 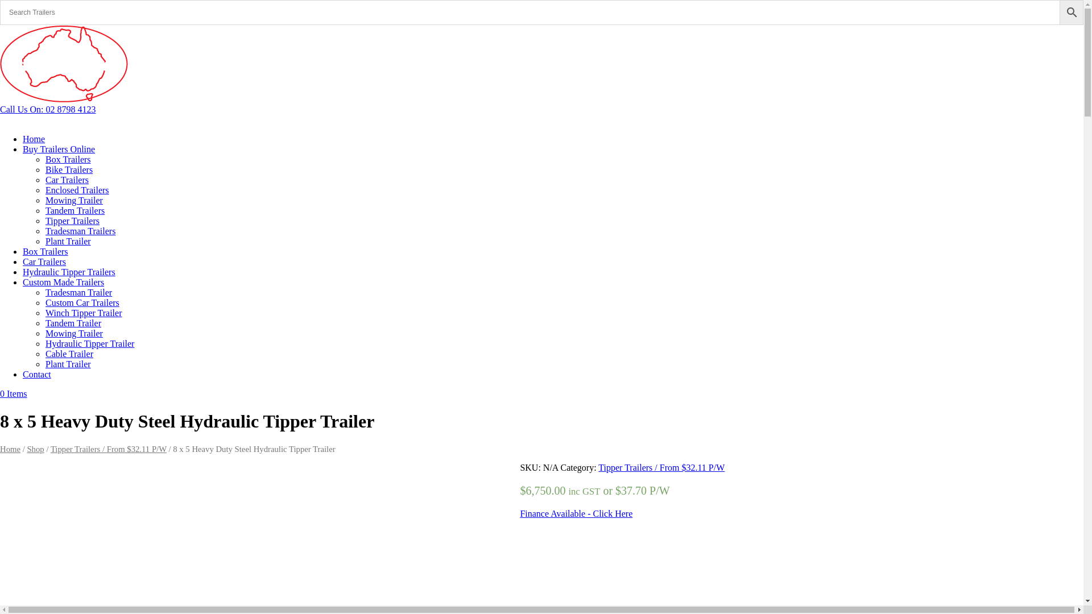 I want to click on Plant Trailer, so click(x=68, y=241).